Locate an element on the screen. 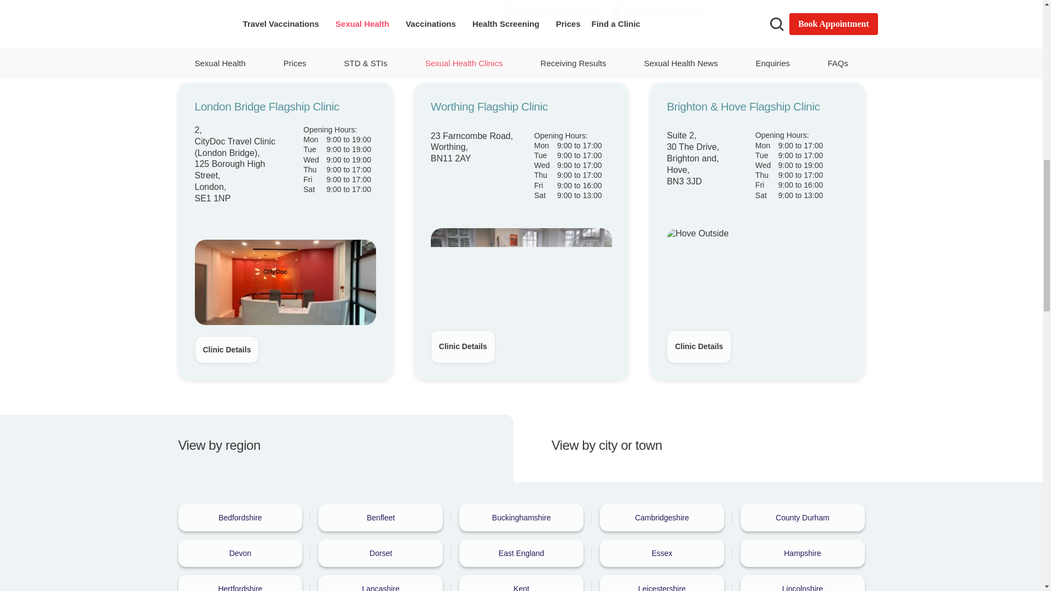 This screenshot has height=591, width=1051. Buckinghamshire is located at coordinates (521, 518).